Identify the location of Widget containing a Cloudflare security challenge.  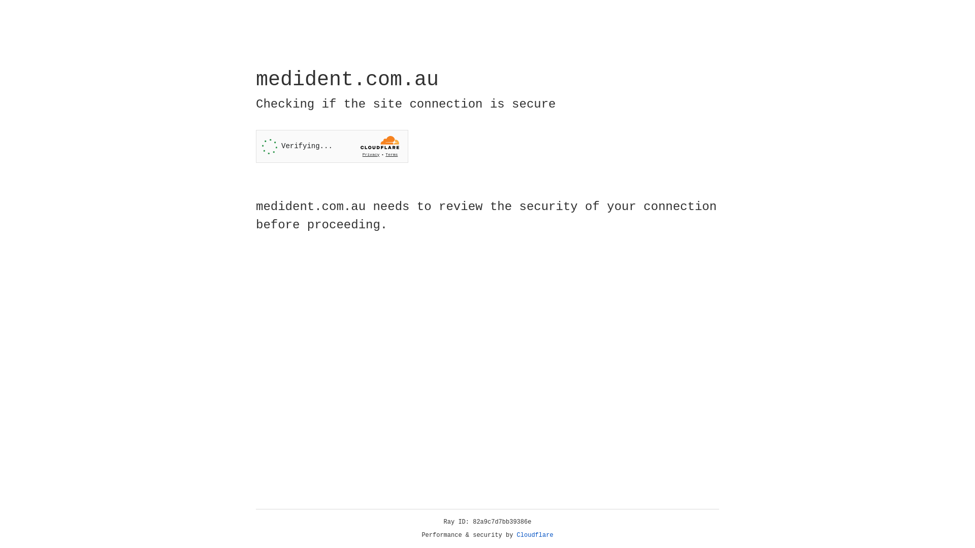
(332, 146).